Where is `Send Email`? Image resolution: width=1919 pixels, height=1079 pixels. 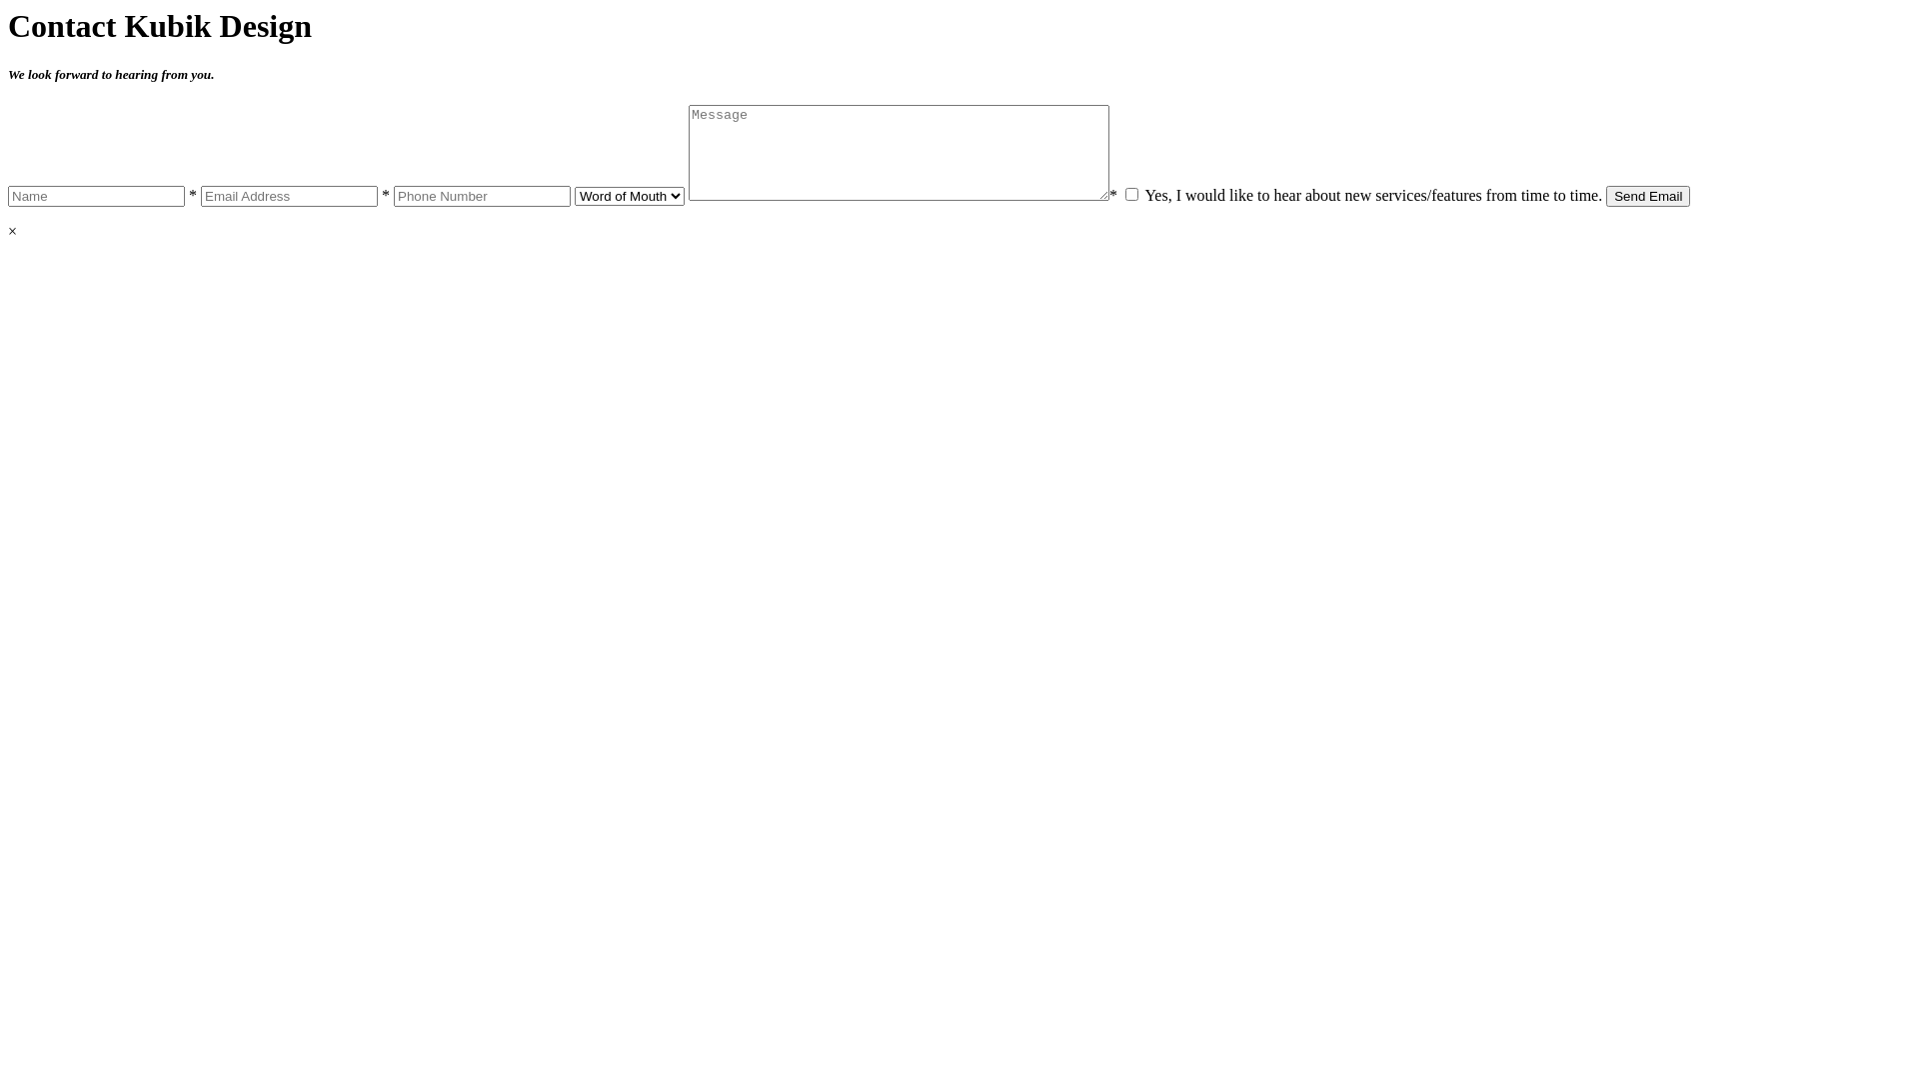 Send Email is located at coordinates (1648, 196).